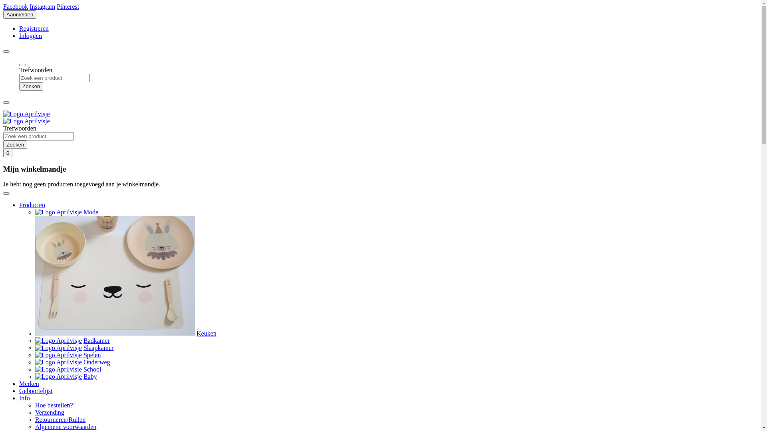 This screenshot has height=431, width=767. I want to click on Keuken, so click(206, 334).